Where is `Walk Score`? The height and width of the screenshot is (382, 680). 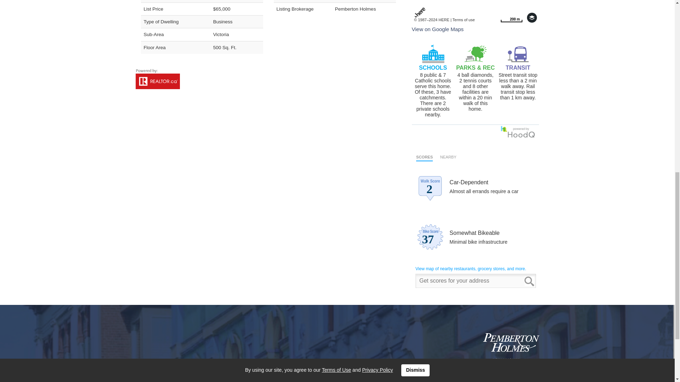
Walk Score is located at coordinates (475, 220).